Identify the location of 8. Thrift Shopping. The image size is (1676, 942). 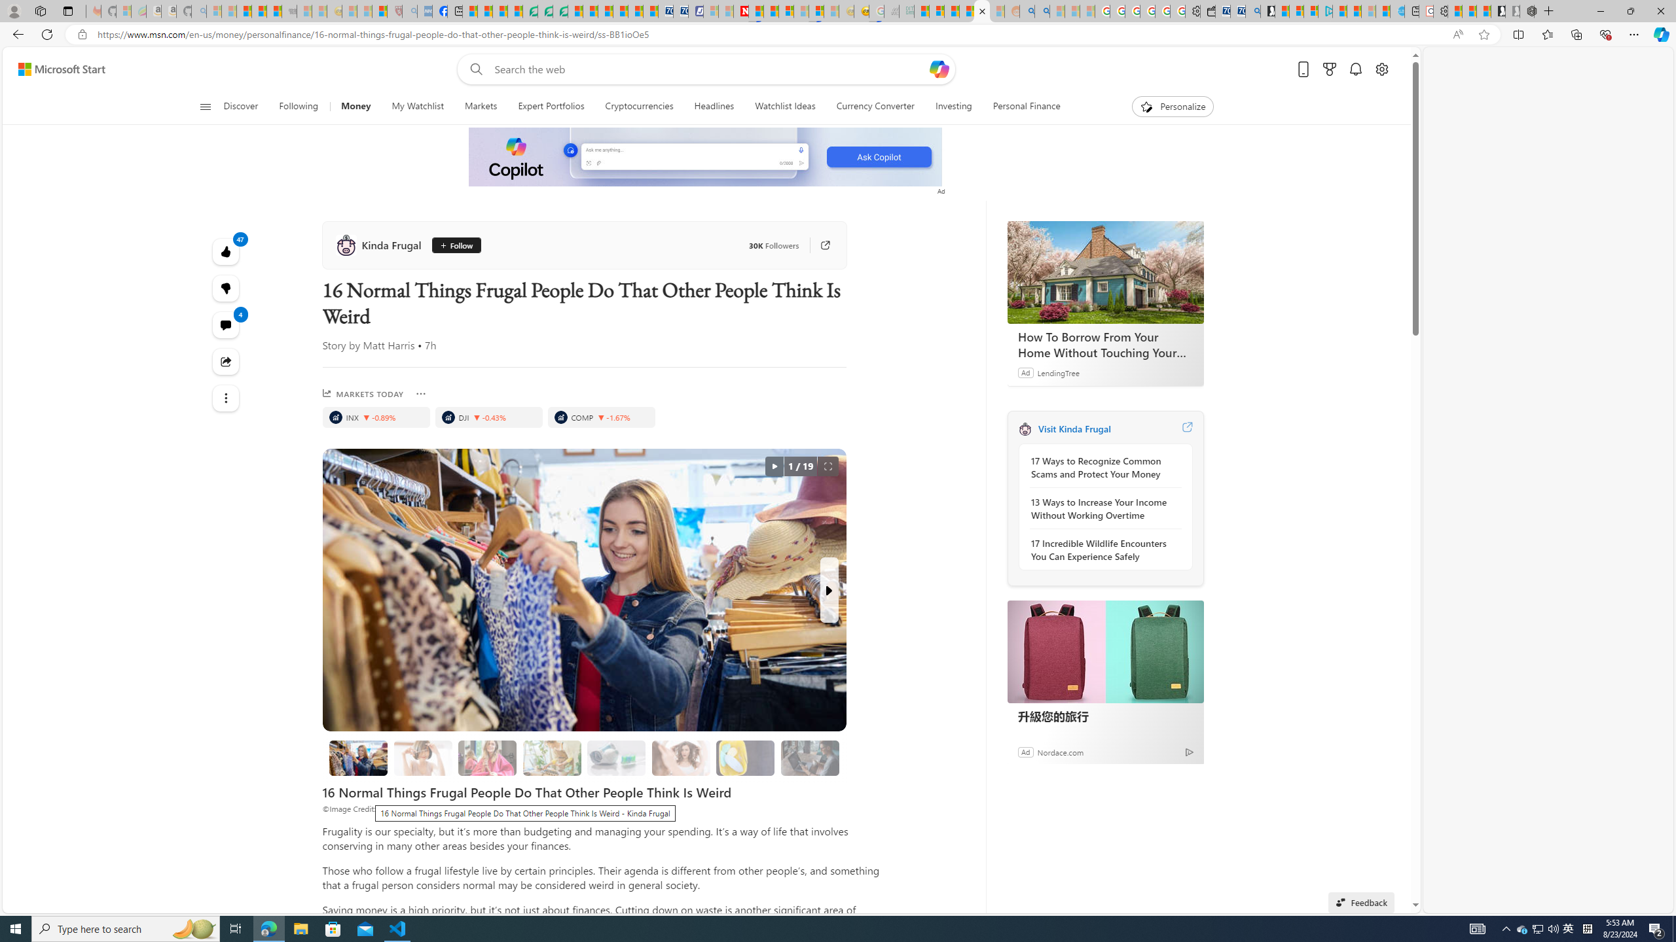
(358, 758).